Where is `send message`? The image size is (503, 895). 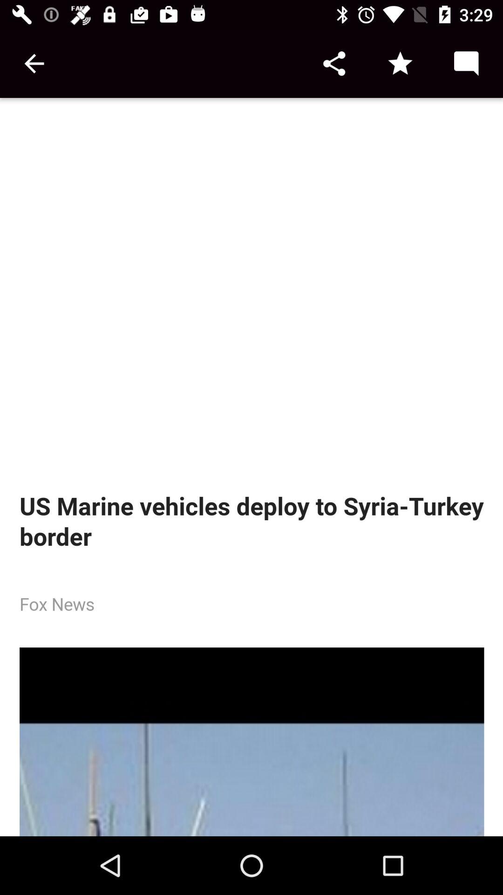
send message is located at coordinates (466, 63).